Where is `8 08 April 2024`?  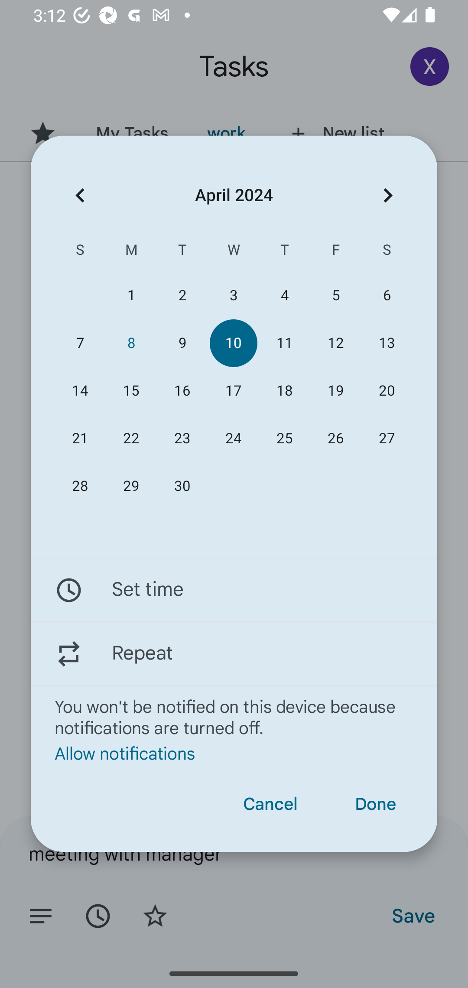
8 08 April 2024 is located at coordinates (131, 342).